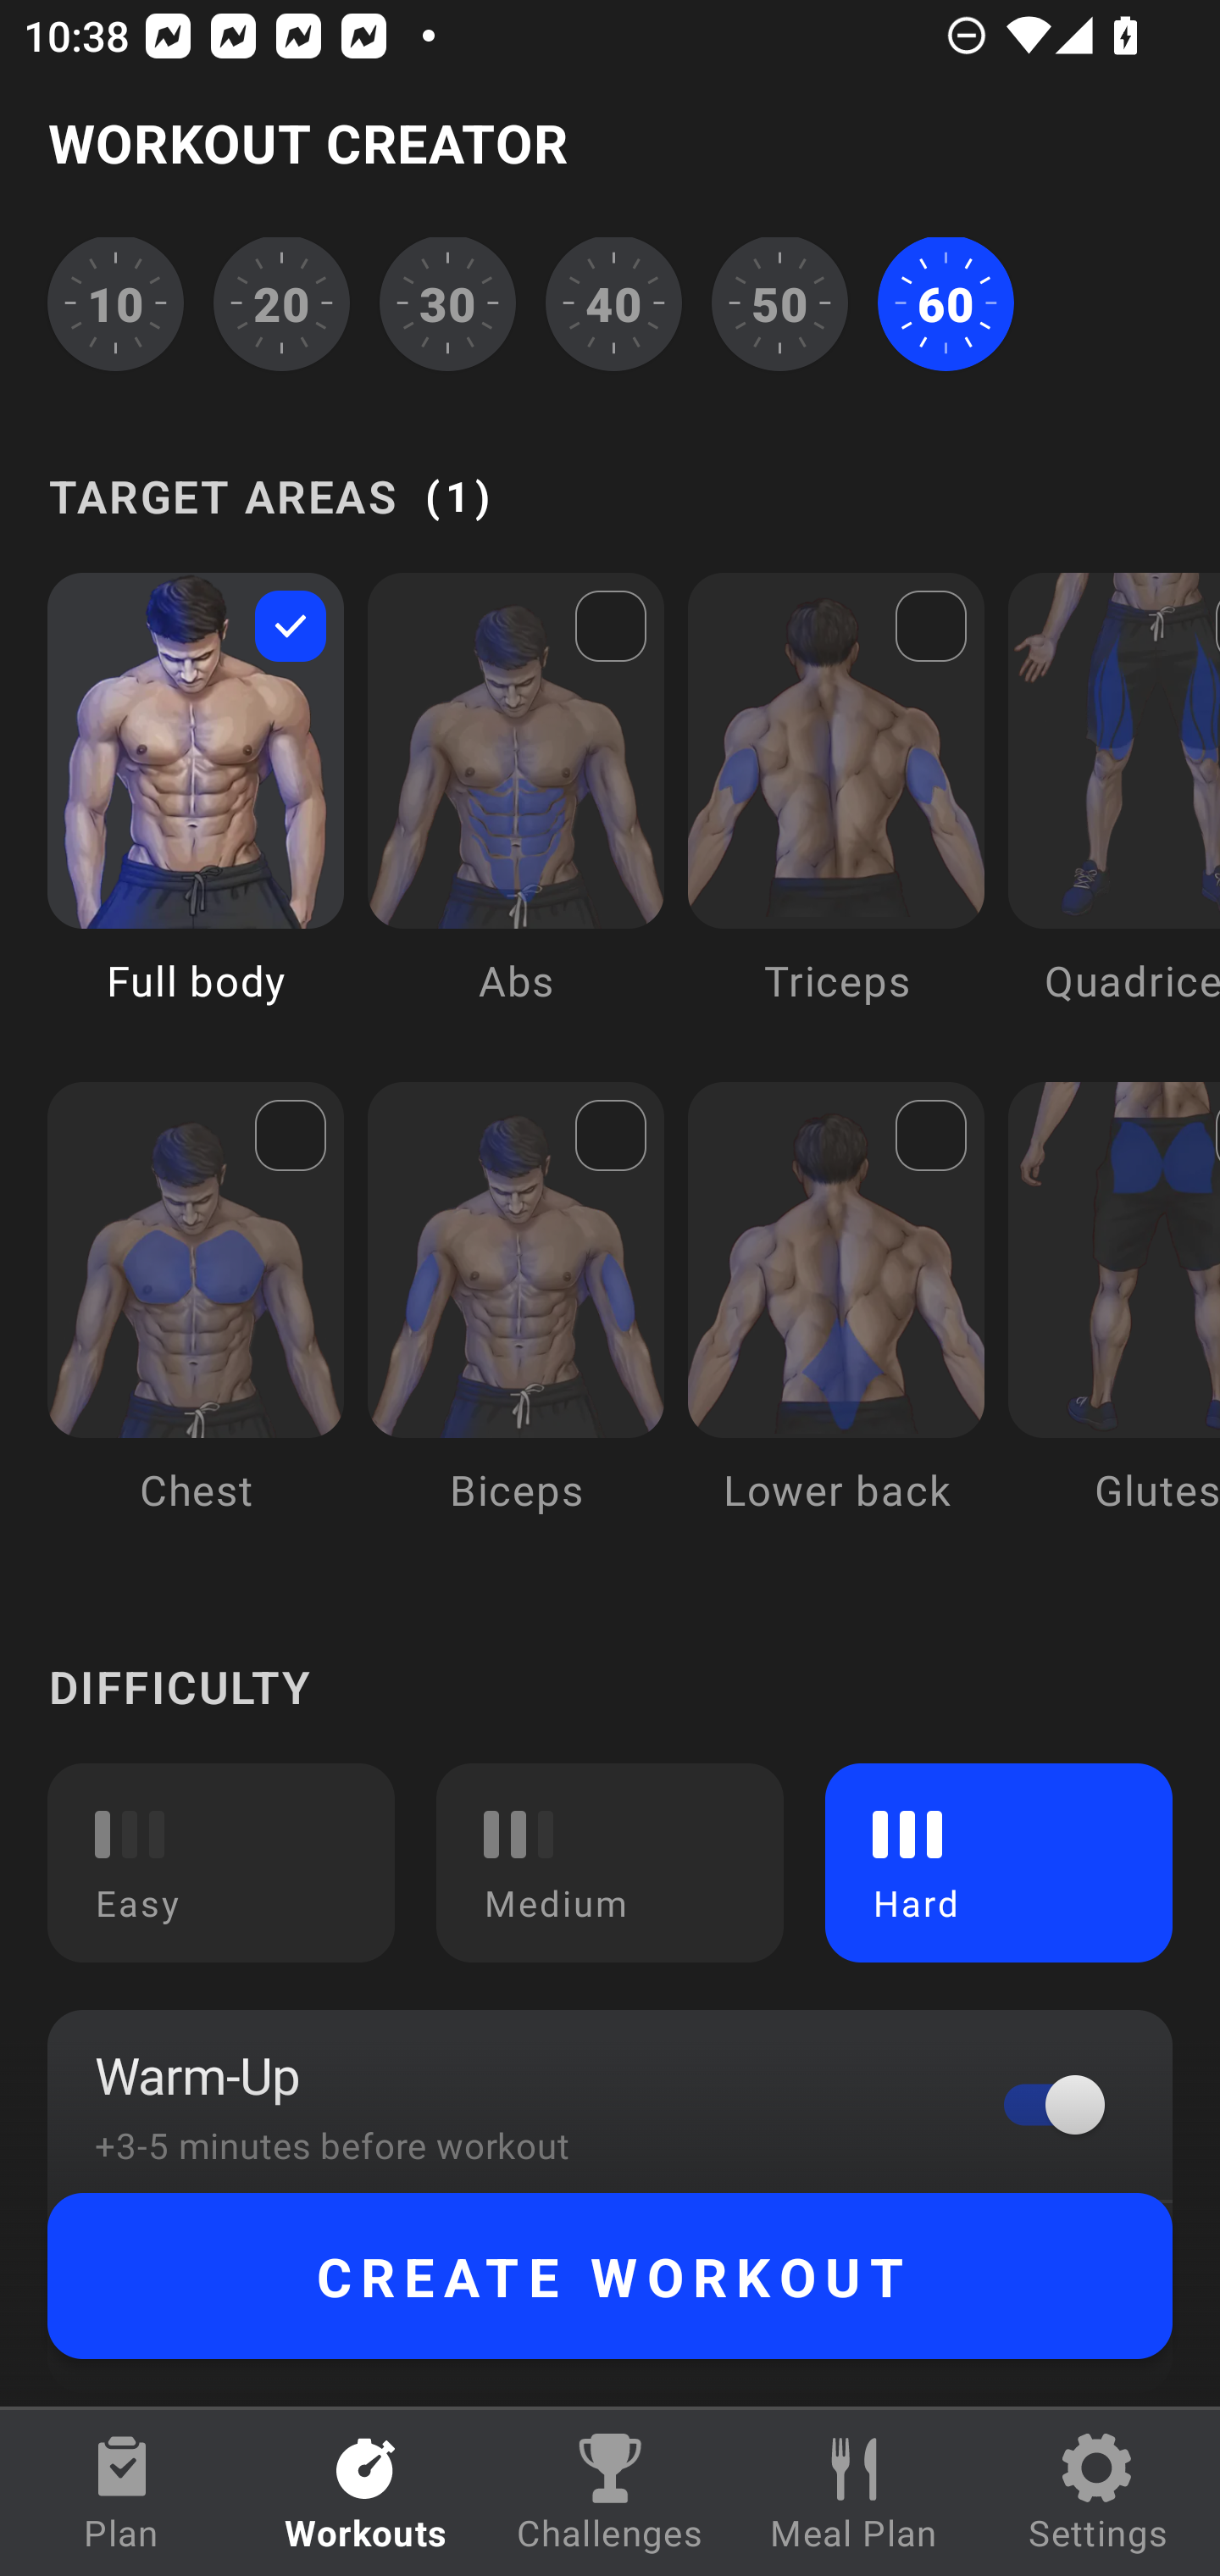 The height and width of the screenshot is (2576, 1220). Describe the element at coordinates (945, 305) in the screenshot. I see `60` at that location.